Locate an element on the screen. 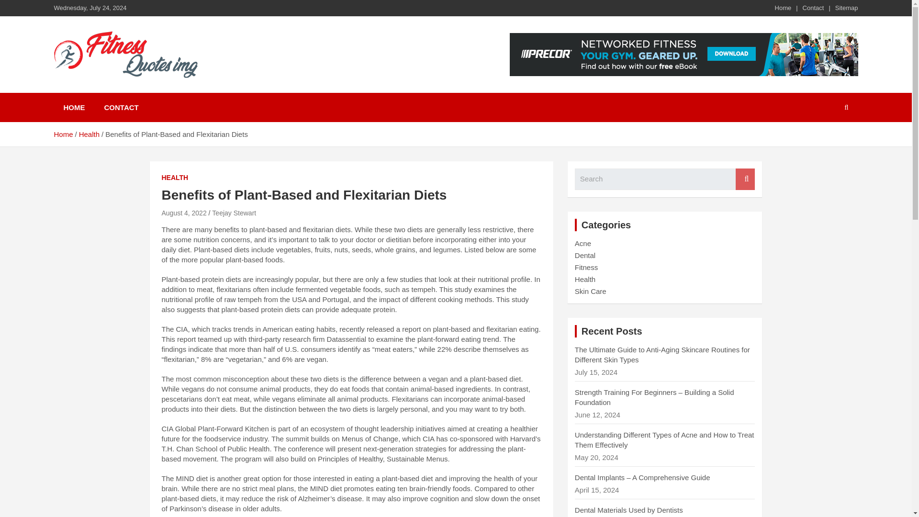  Benefits of Plant-Based and Flexitarian Diets is located at coordinates (184, 213).